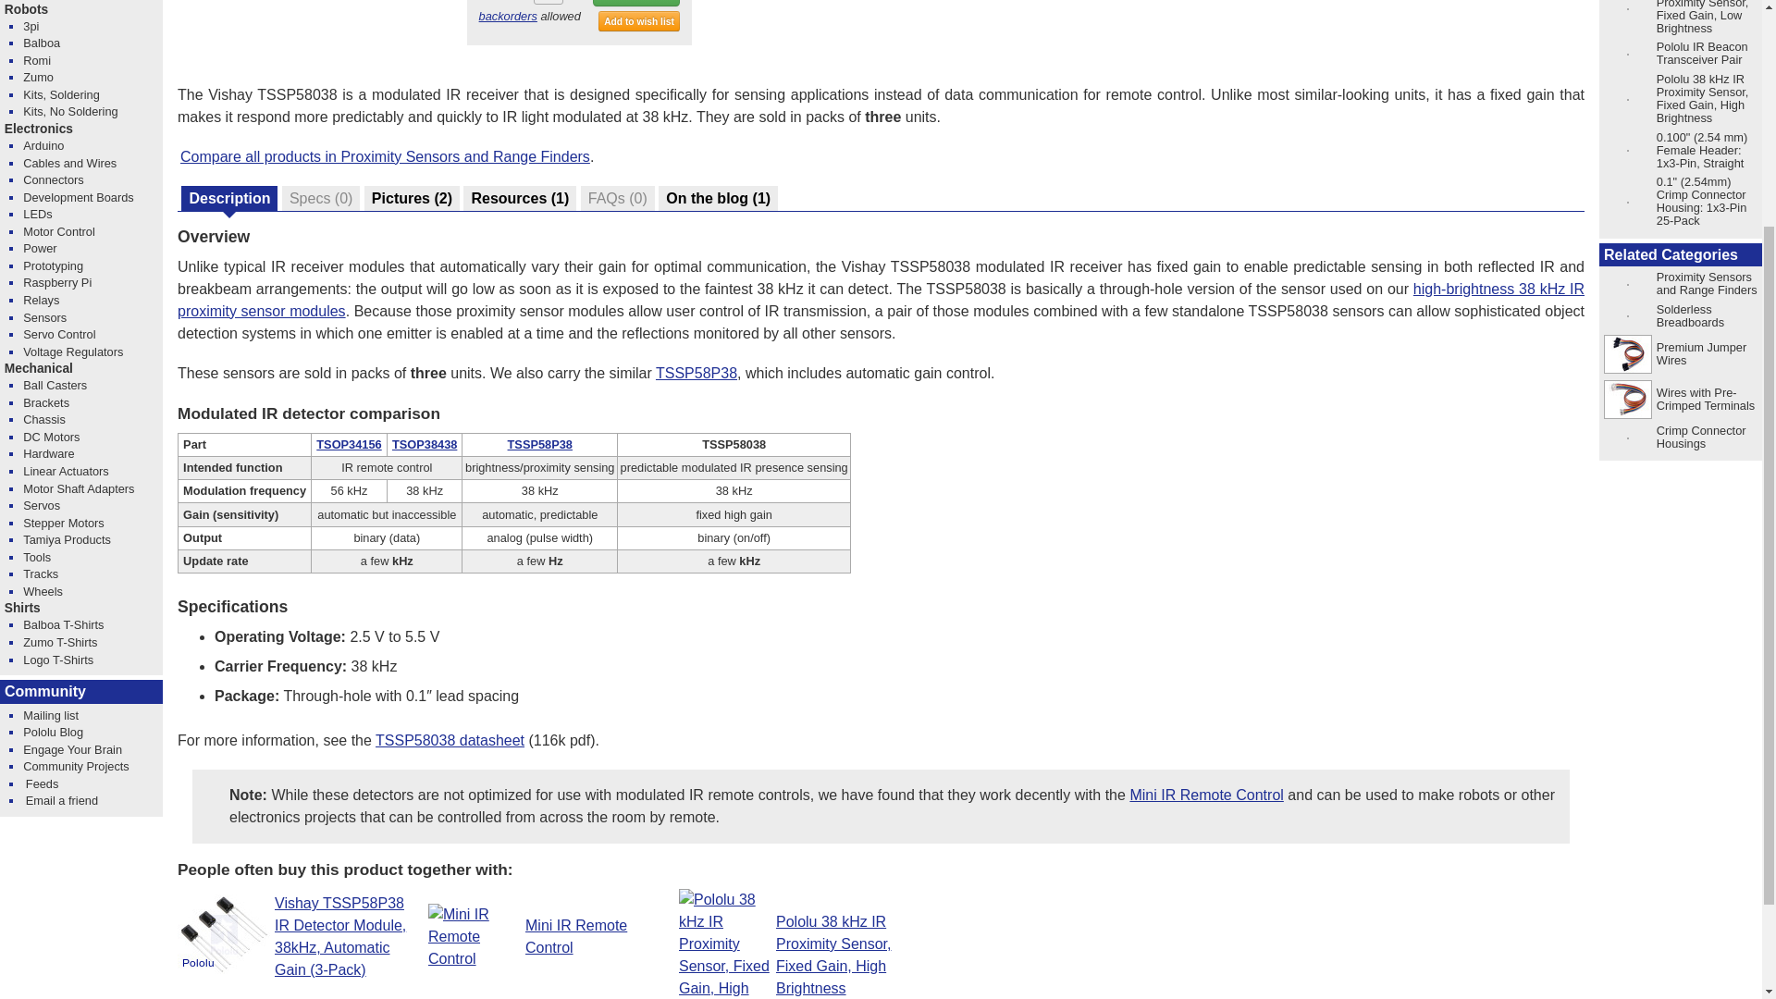 The width and height of the screenshot is (1776, 999). I want to click on high-brightness 38 kHz IR proximity sensor modules, so click(881, 300).